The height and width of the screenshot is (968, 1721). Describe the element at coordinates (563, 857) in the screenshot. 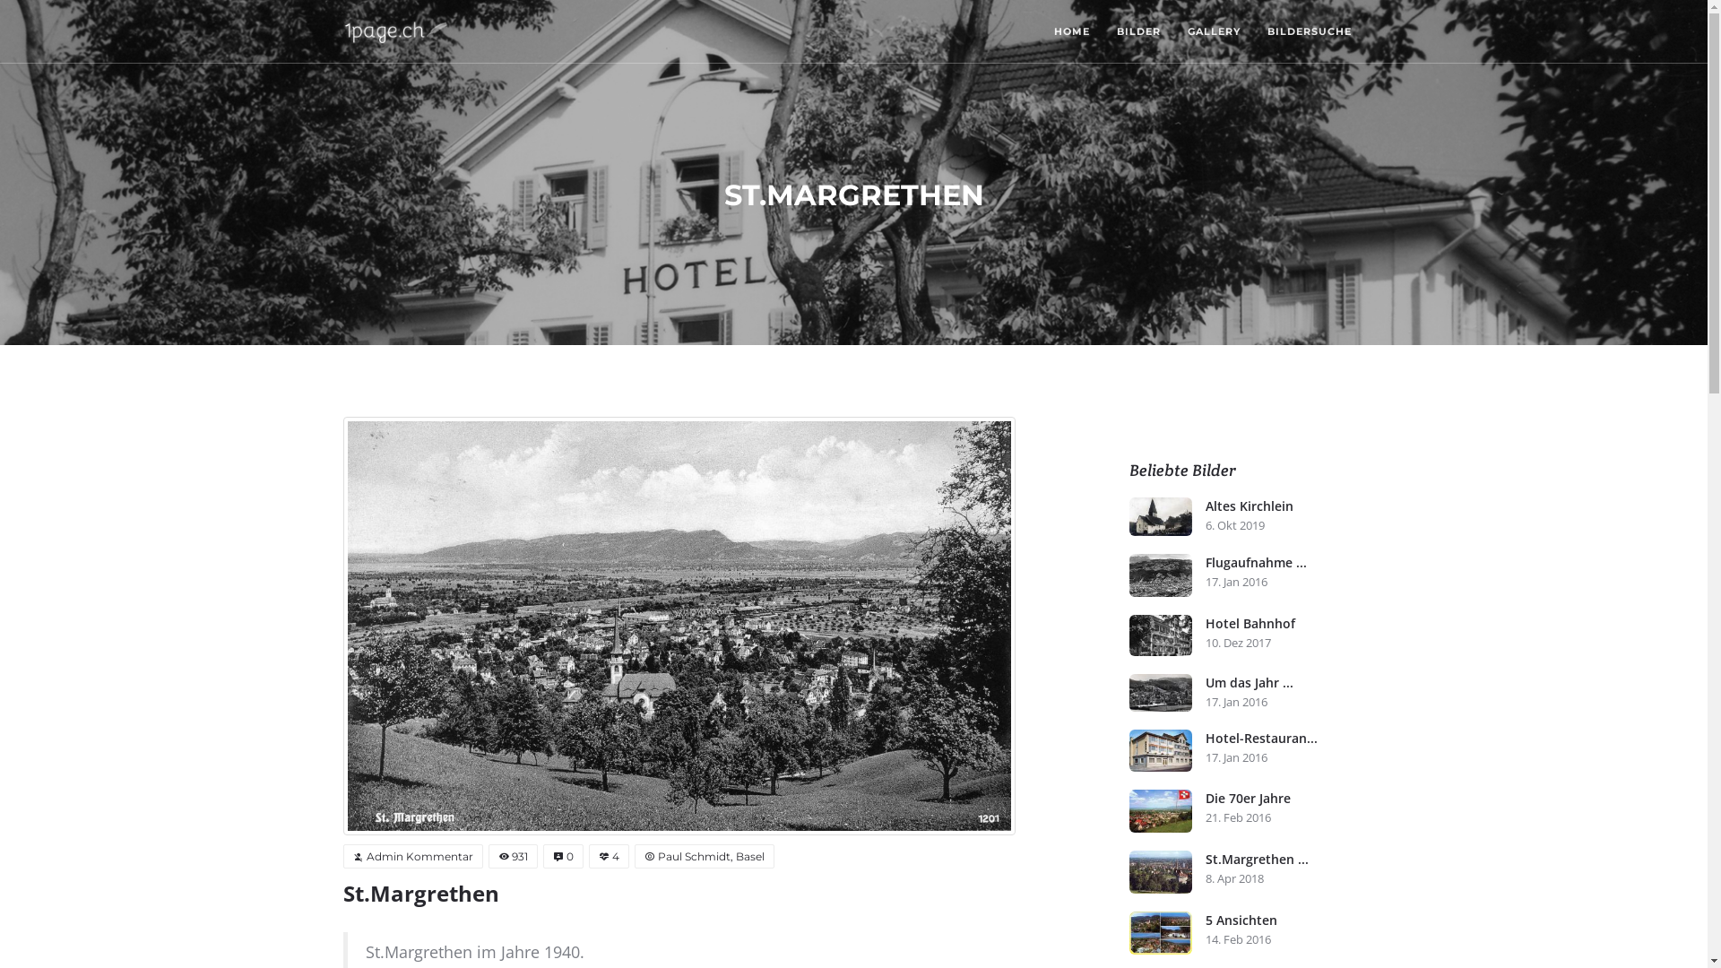

I see `0` at that location.